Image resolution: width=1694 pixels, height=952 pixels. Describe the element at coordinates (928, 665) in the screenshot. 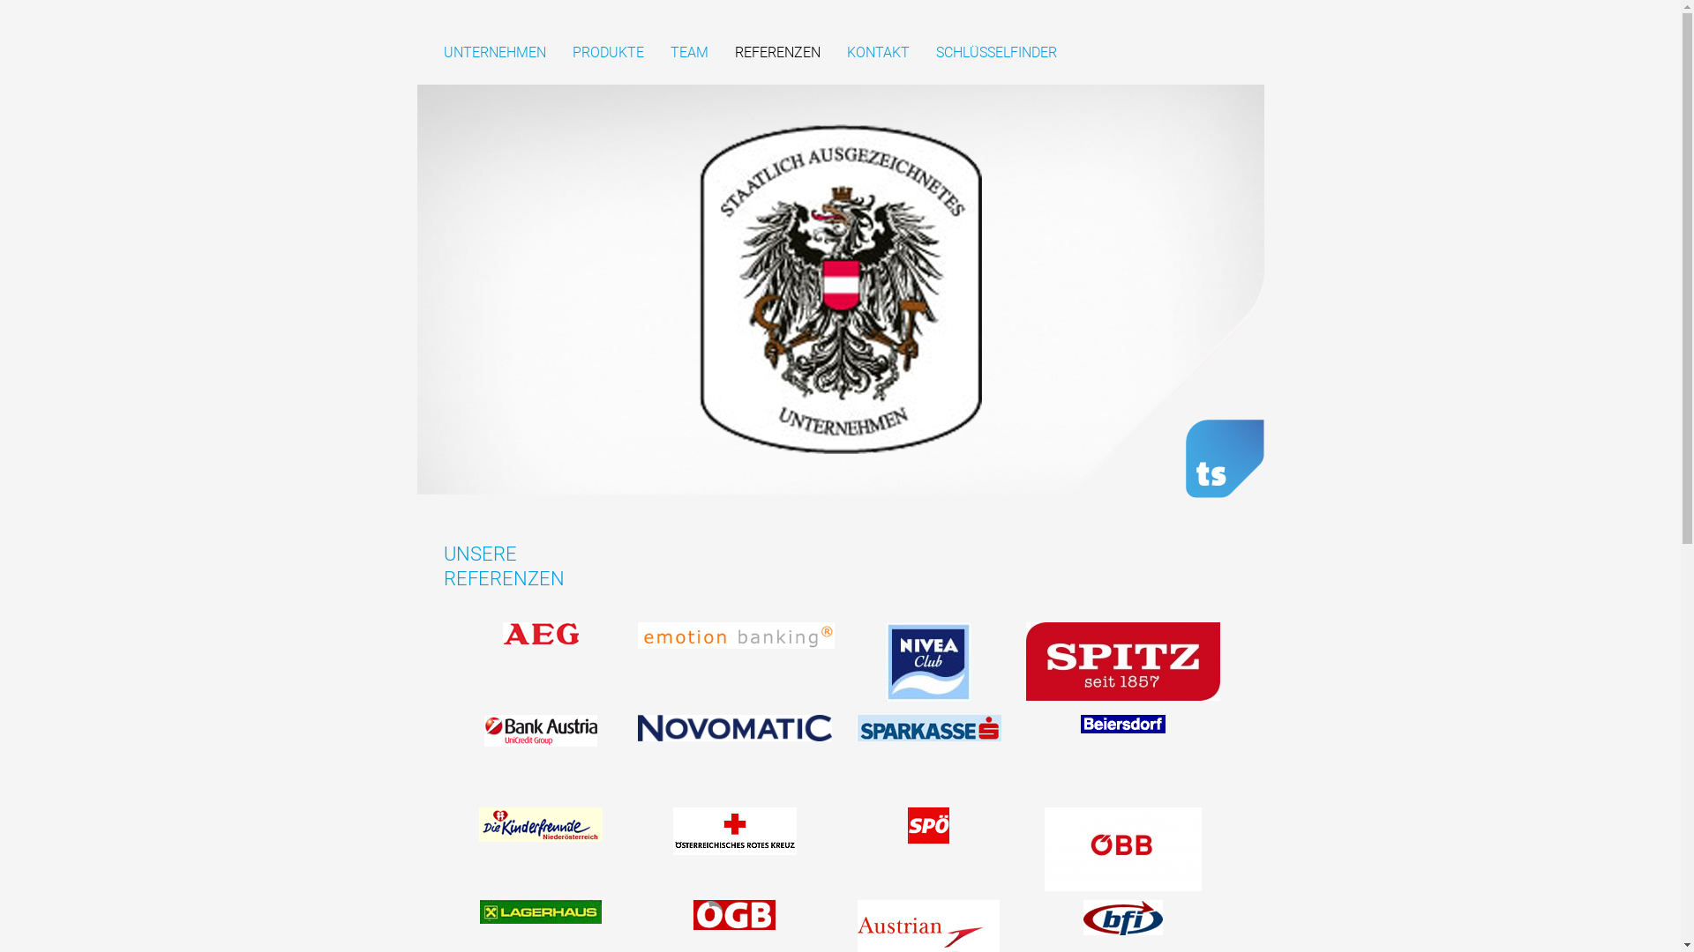

I see `referenz` at that location.